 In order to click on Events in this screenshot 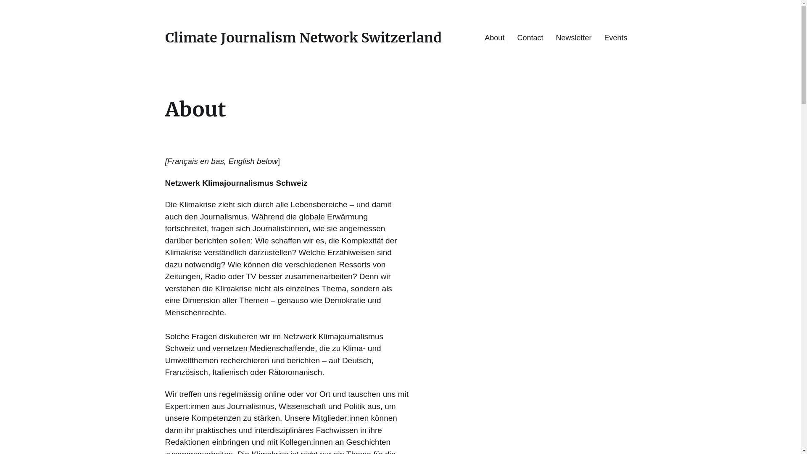, I will do `click(615, 38)`.